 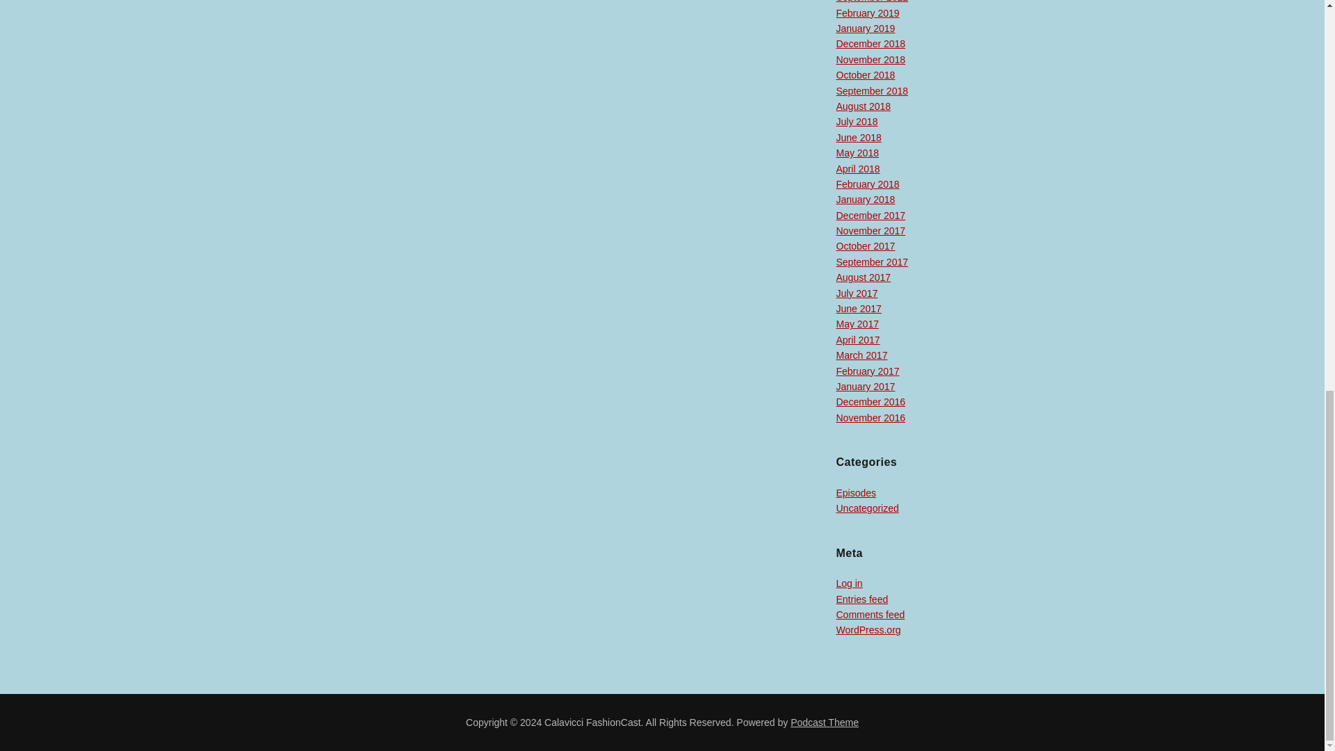 What do you see at coordinates (856, 121) in the screenshot?
I see `July 2018` at bounding box center [856, 121].